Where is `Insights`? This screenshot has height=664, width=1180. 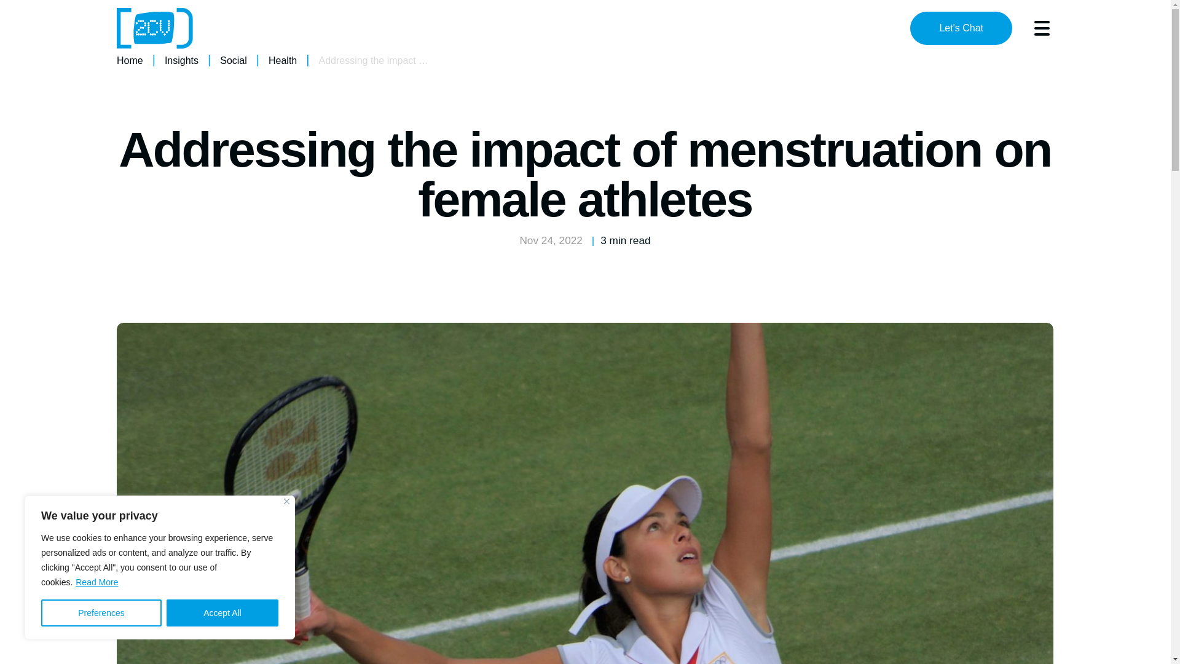 Insights is located at coordinates (181, 60).